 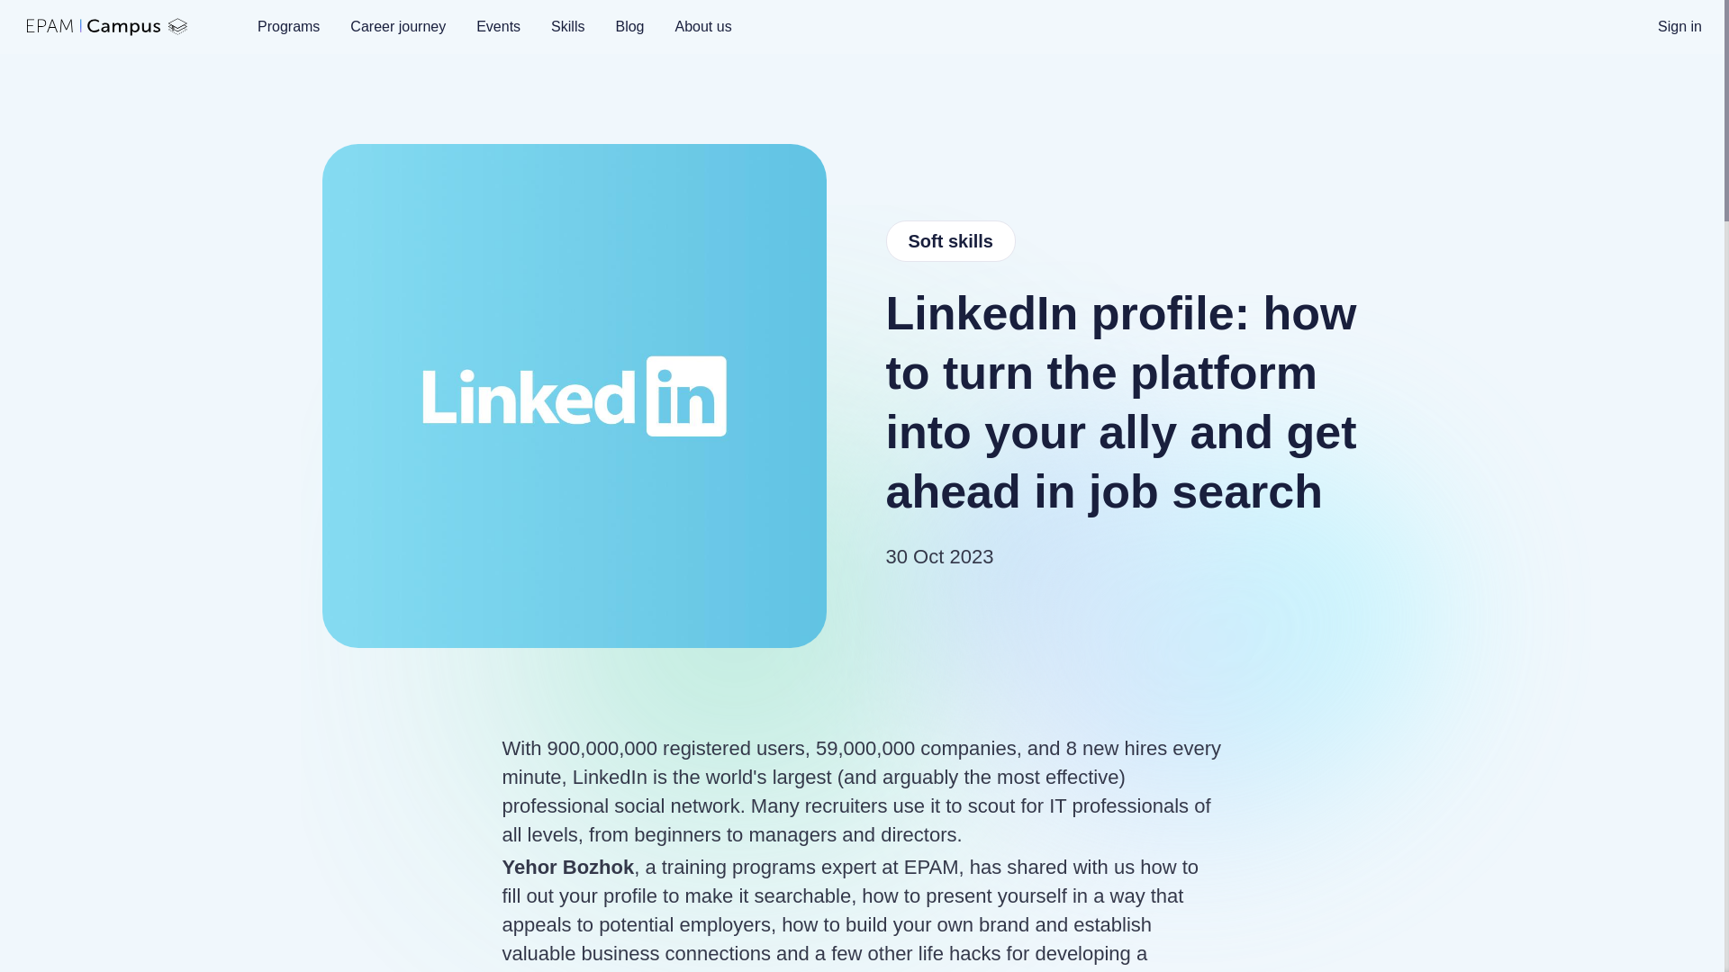 I want to click on Career journey, so click(x=398, y=26).